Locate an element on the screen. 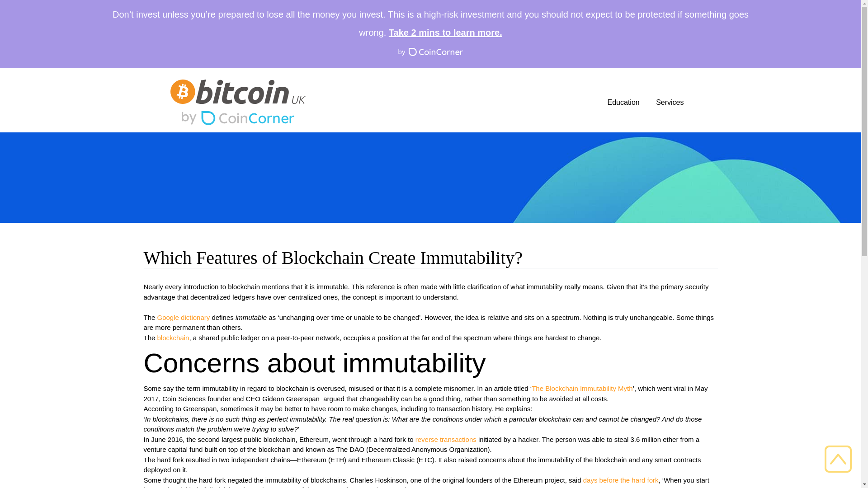 This screenshot has height=488, width=868. Website by CoinCorner is located at coordinates (430, 52).